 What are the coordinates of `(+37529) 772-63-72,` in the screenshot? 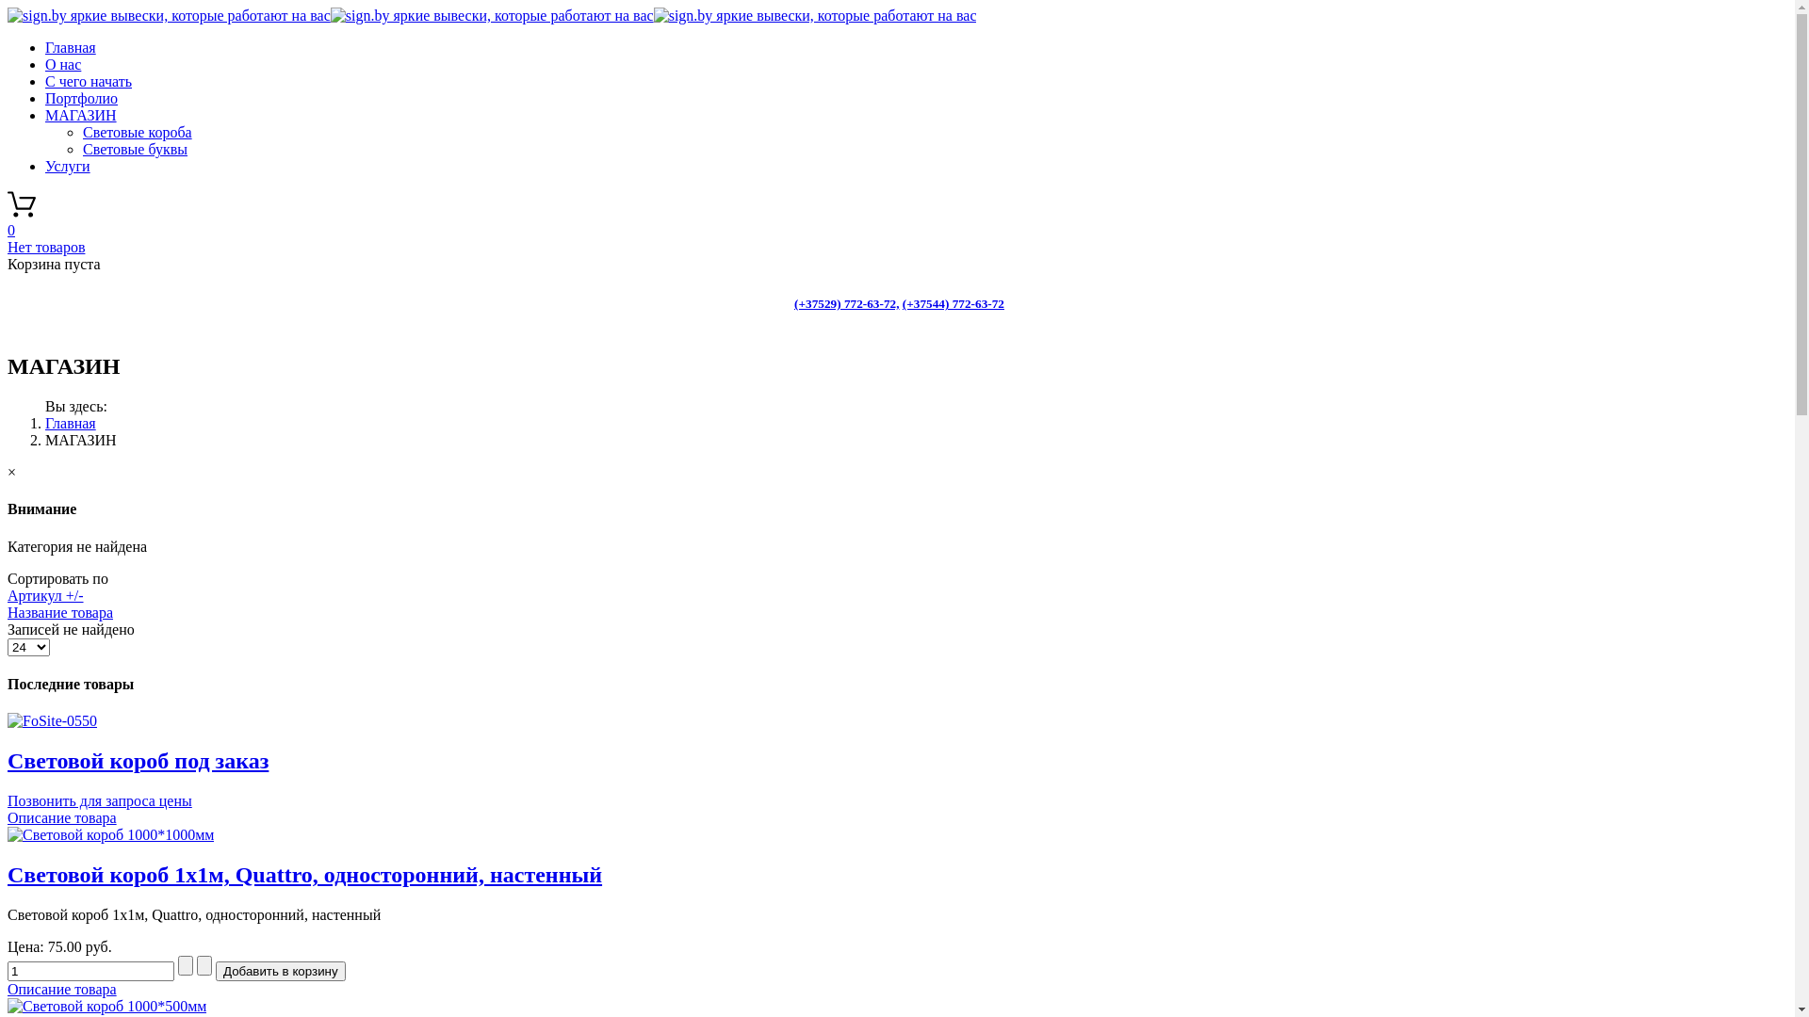 It's located at (846, 303).